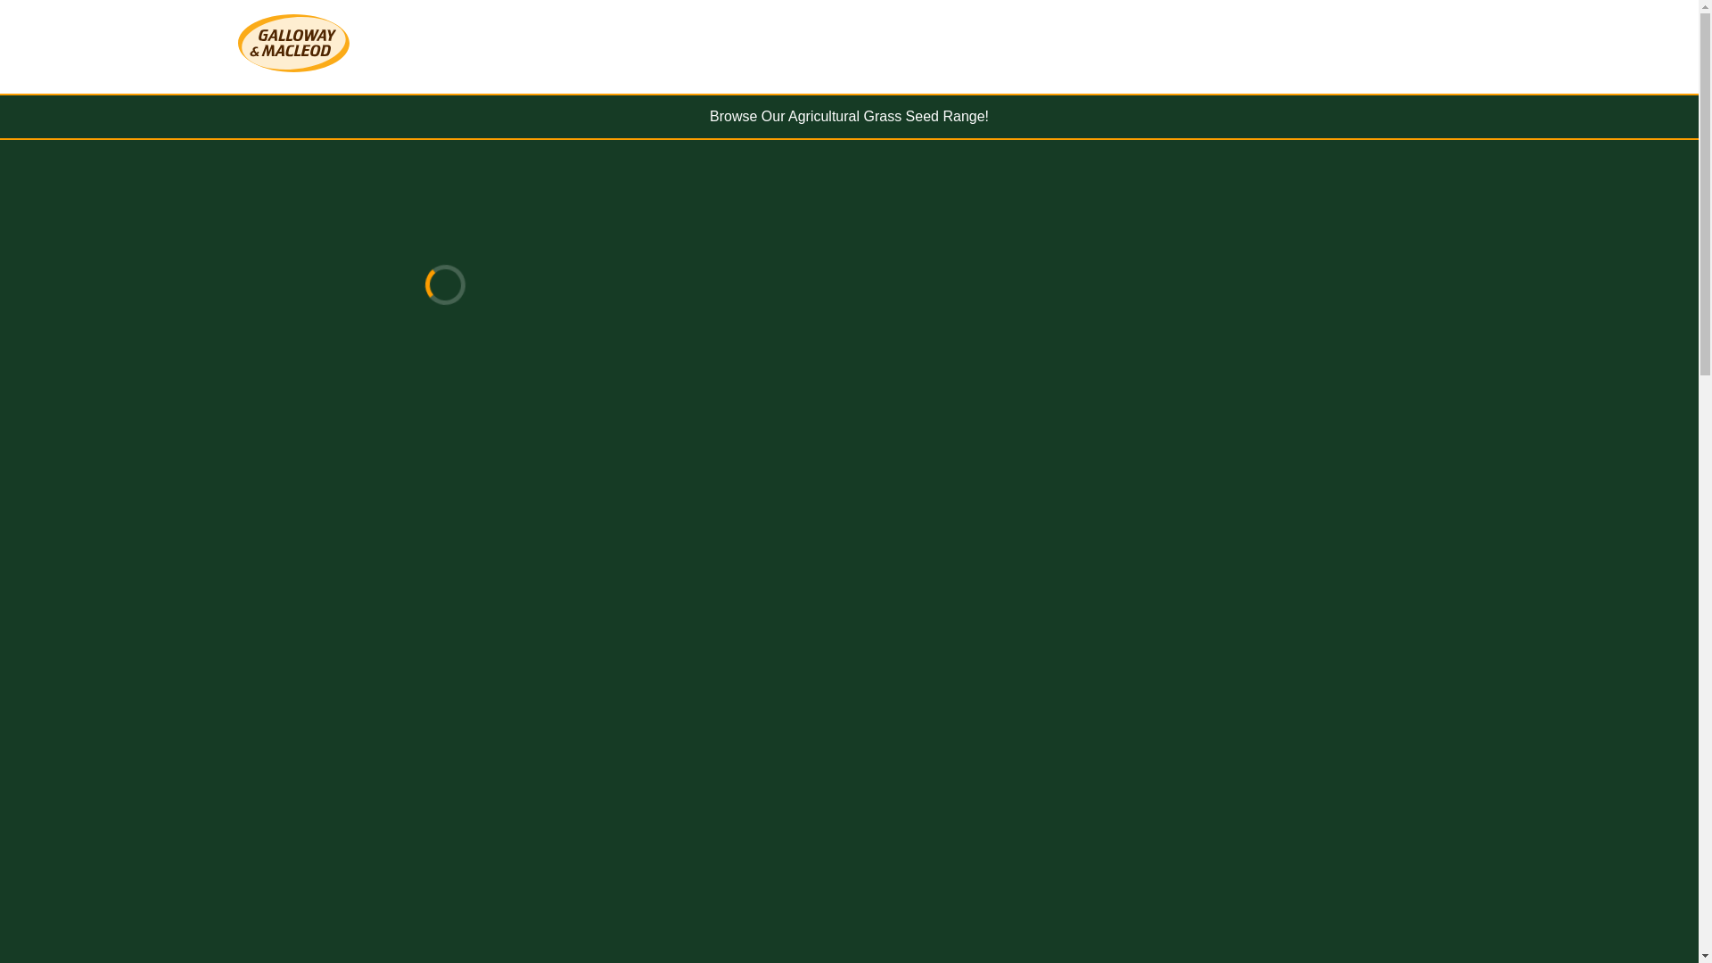 The image size is (1712, 963). I want to click on Grass Seed, so click(849, 116).